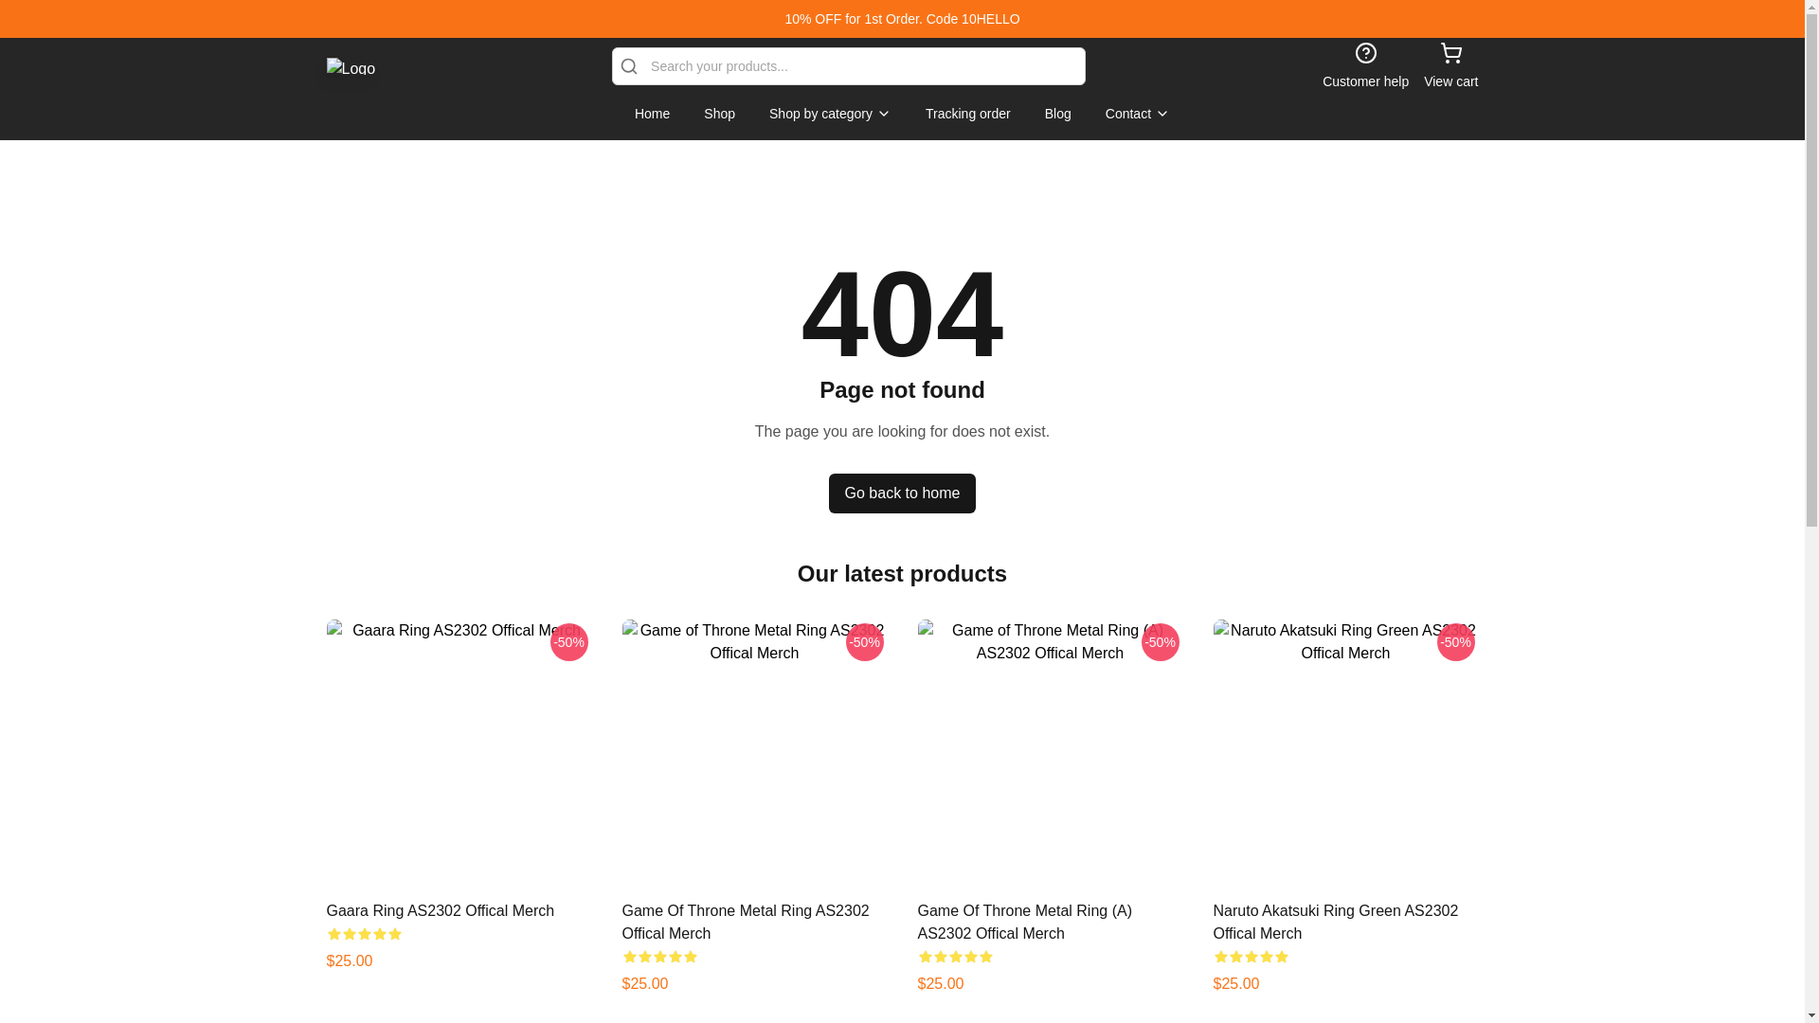 This screenshot has height=1023, width=1819. I want to click on Gaara Ring AS2302 Offical Merch, so click(440, 909).